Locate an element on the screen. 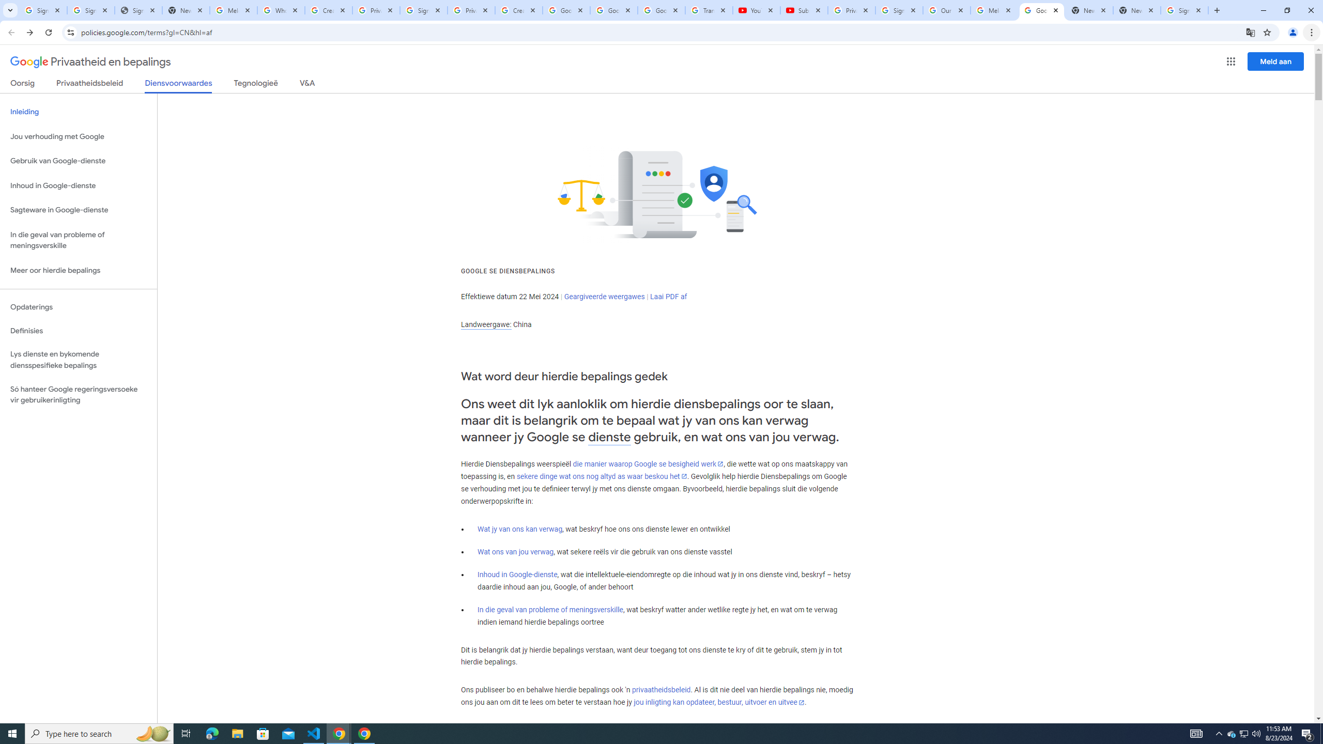 This screenshot has width=1323, height=744. Jou verhouding met Google is located at coordinates (79, 136).